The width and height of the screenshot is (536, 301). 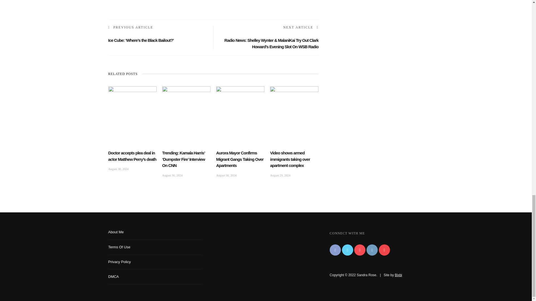 What do you see at coordinates (294, 101) in the screenshot?
I see `Video shows armed immigrants taking over apartment complex` at bounding box center [294, 101].